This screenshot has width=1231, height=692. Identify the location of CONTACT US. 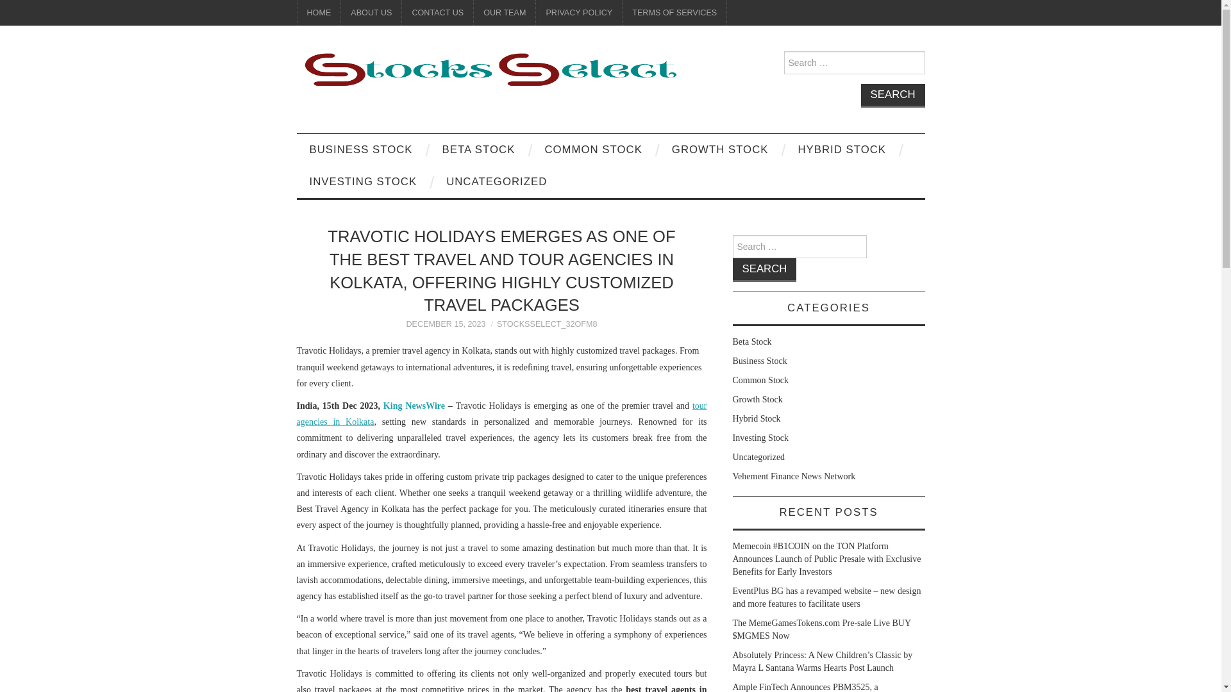
(437, 13).